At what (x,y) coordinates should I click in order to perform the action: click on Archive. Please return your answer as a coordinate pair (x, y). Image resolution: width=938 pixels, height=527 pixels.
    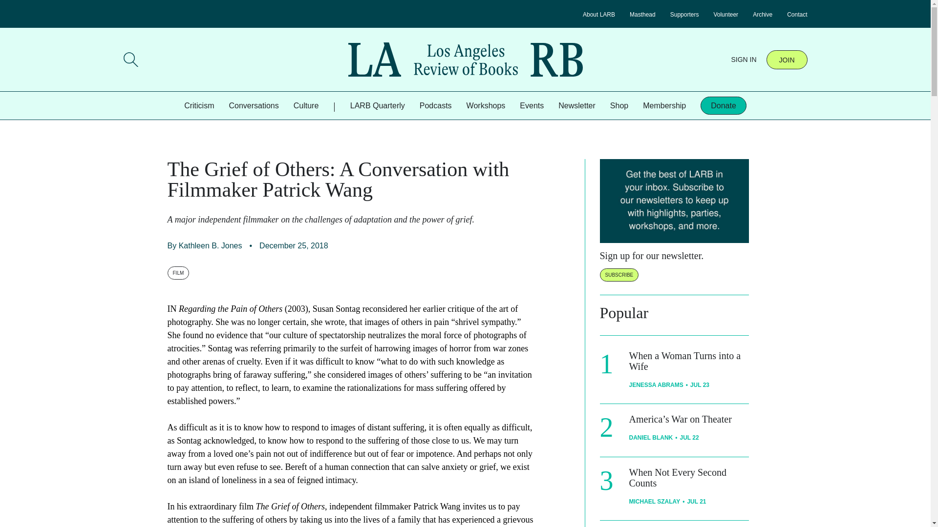
    Looking at the image, I should click on (762, 14).